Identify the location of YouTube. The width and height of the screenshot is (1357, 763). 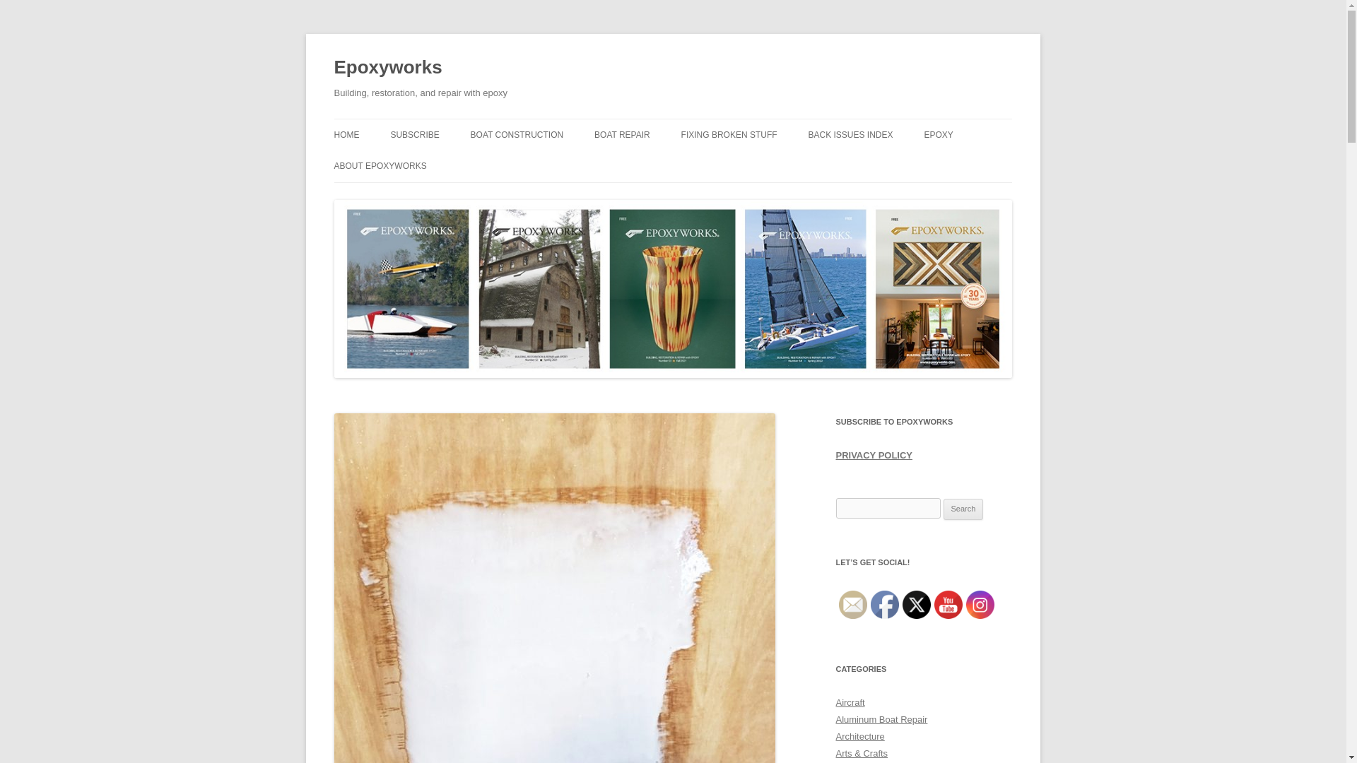
(948, 604).